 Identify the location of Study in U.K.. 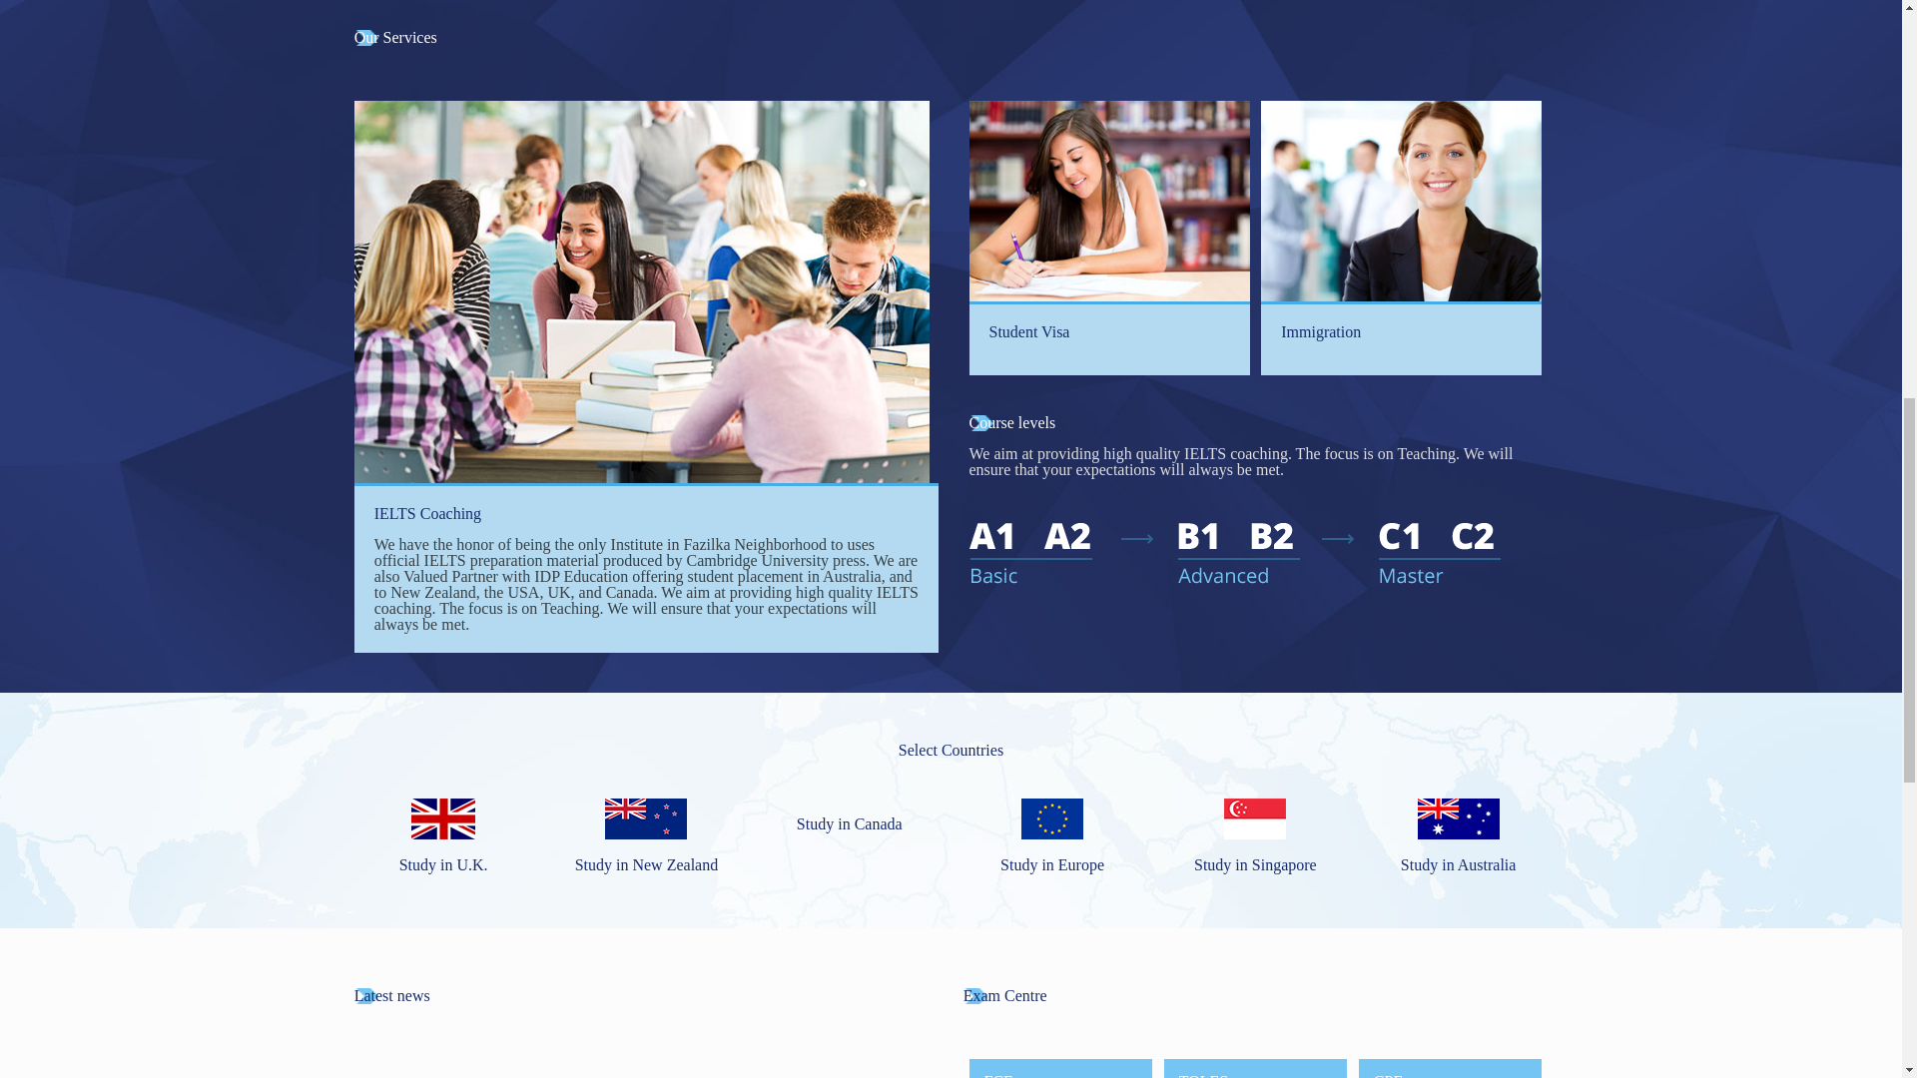
(443, 856).